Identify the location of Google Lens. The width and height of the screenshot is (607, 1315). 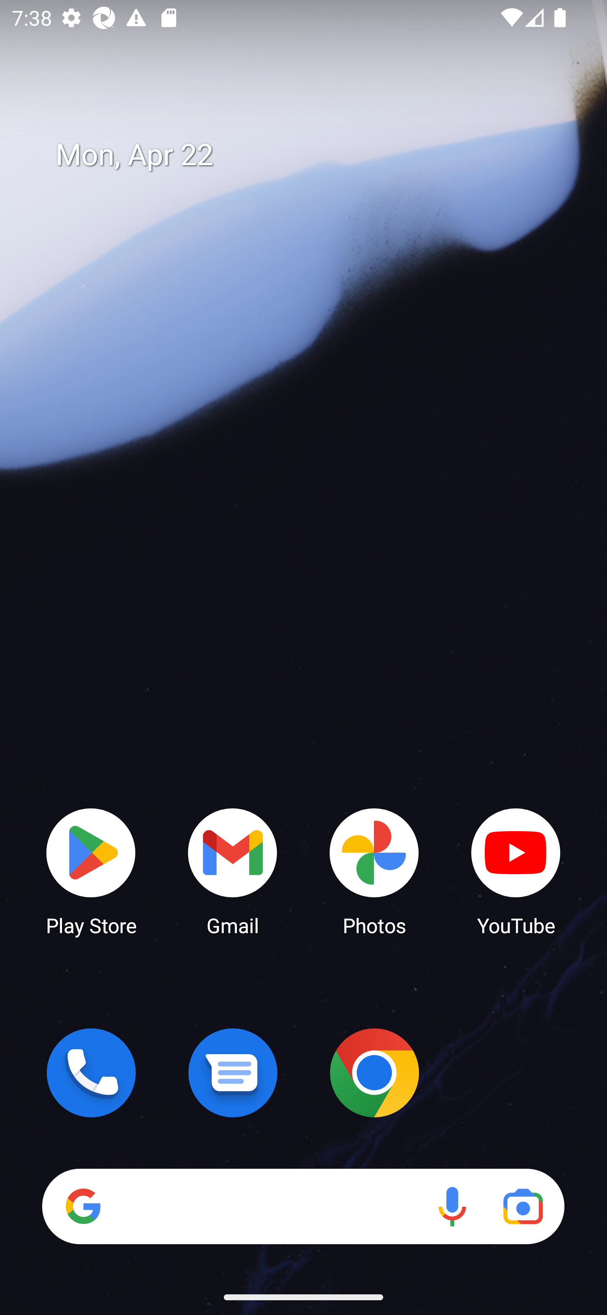
(523, 1206).